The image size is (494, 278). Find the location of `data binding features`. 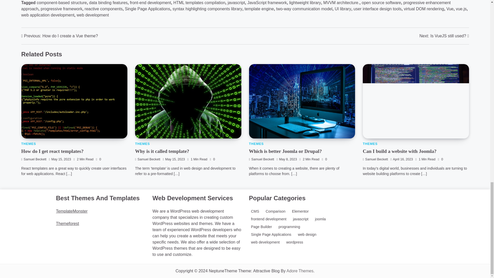

data binding features is located at coordinates (108, 3).